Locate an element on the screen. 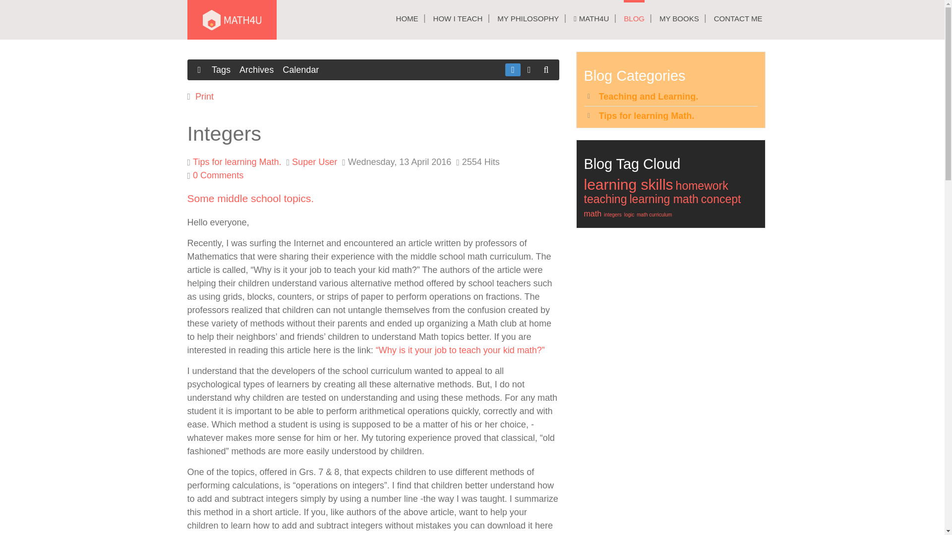 The height and width of the screenshot is (535, 952). MATH4U is located at coordinates (591, 18).